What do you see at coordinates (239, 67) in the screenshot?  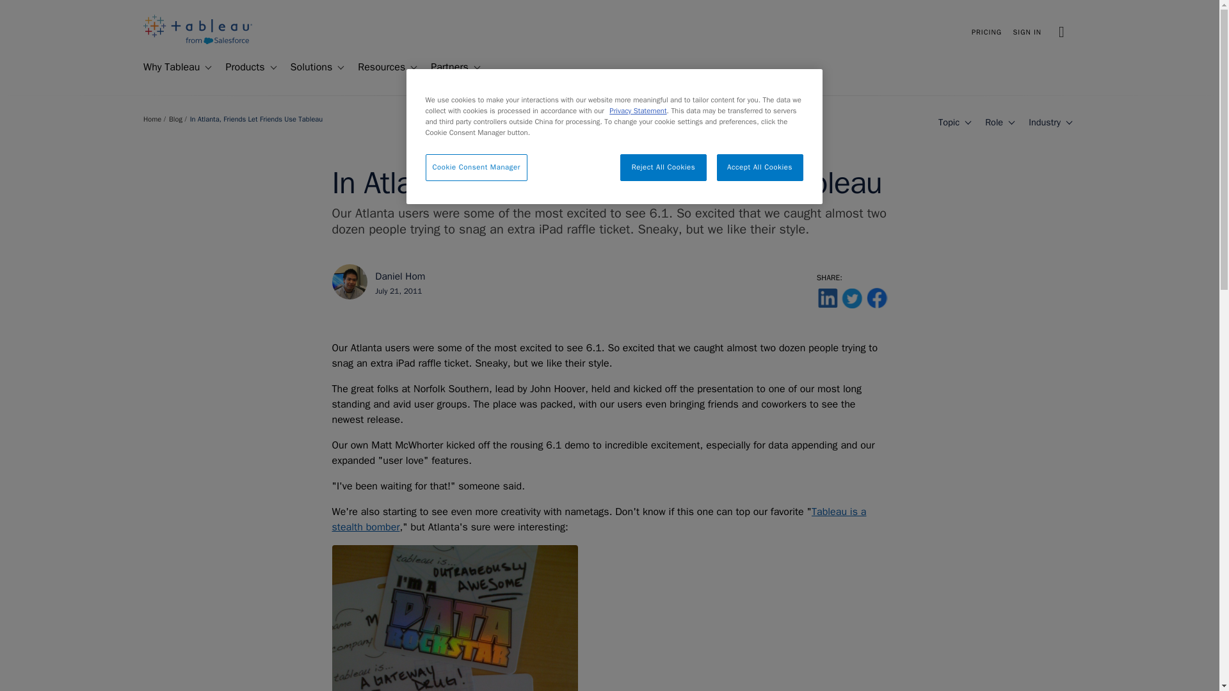 I see `Products` at bounding box center [239, 67].